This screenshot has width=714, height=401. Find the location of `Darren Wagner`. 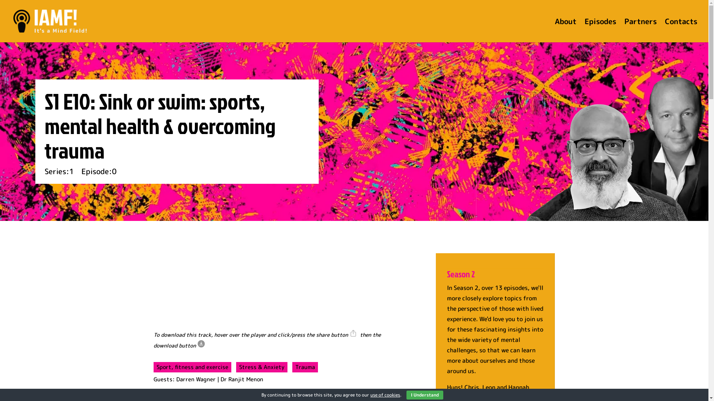

Darren Wagner is located at coordinates (196, 379).